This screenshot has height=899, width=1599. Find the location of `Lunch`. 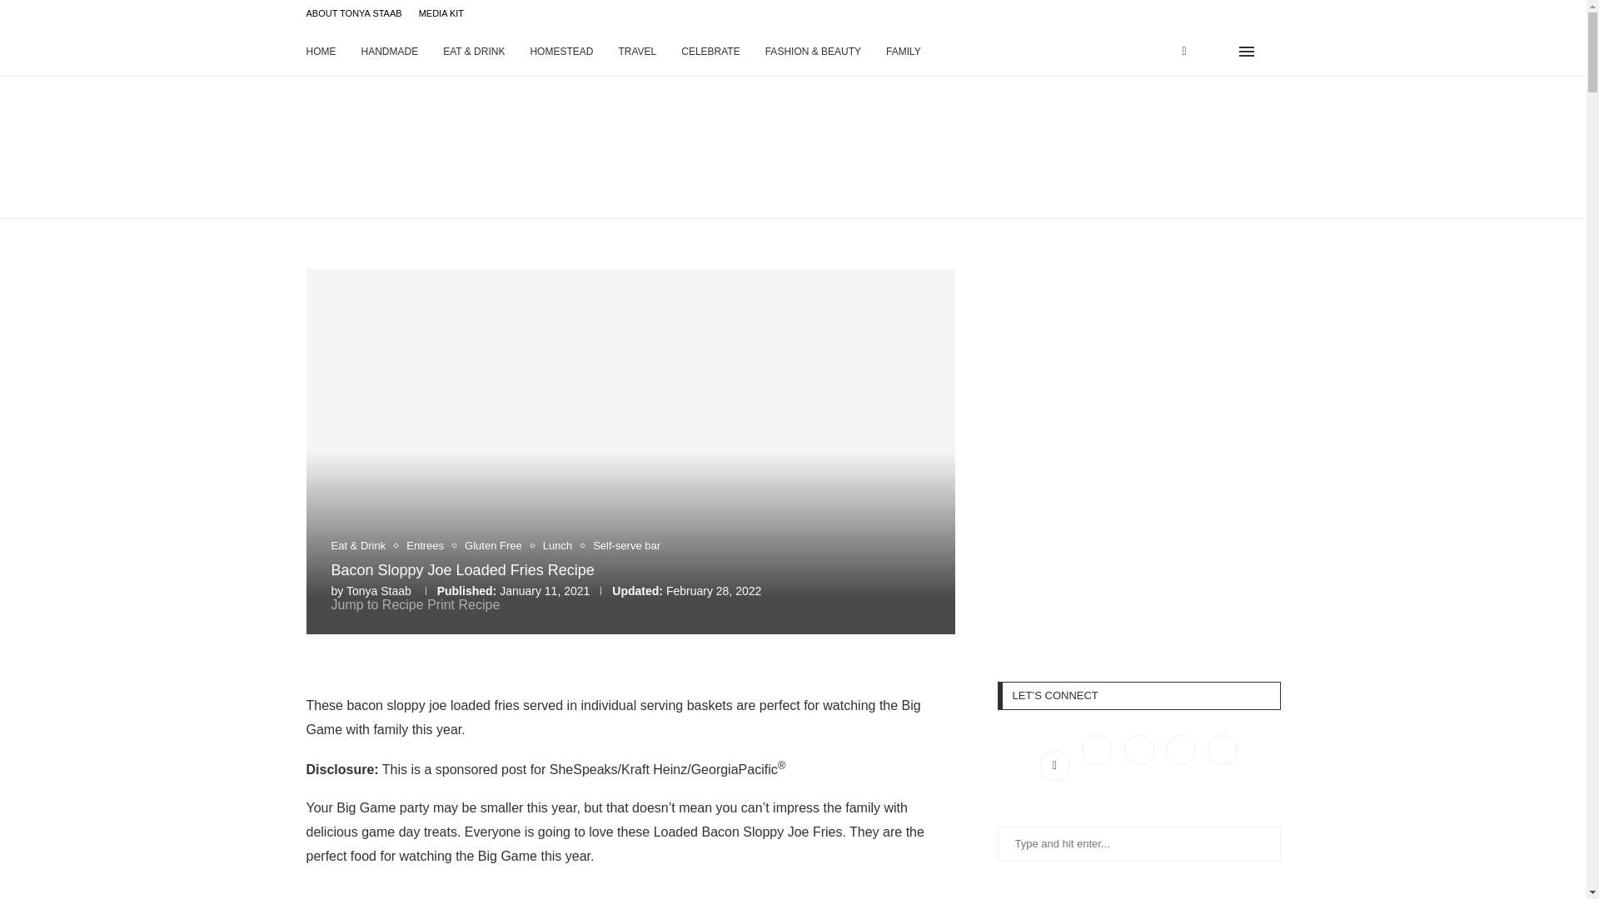

Lunch is located at coordinates (561, 546).